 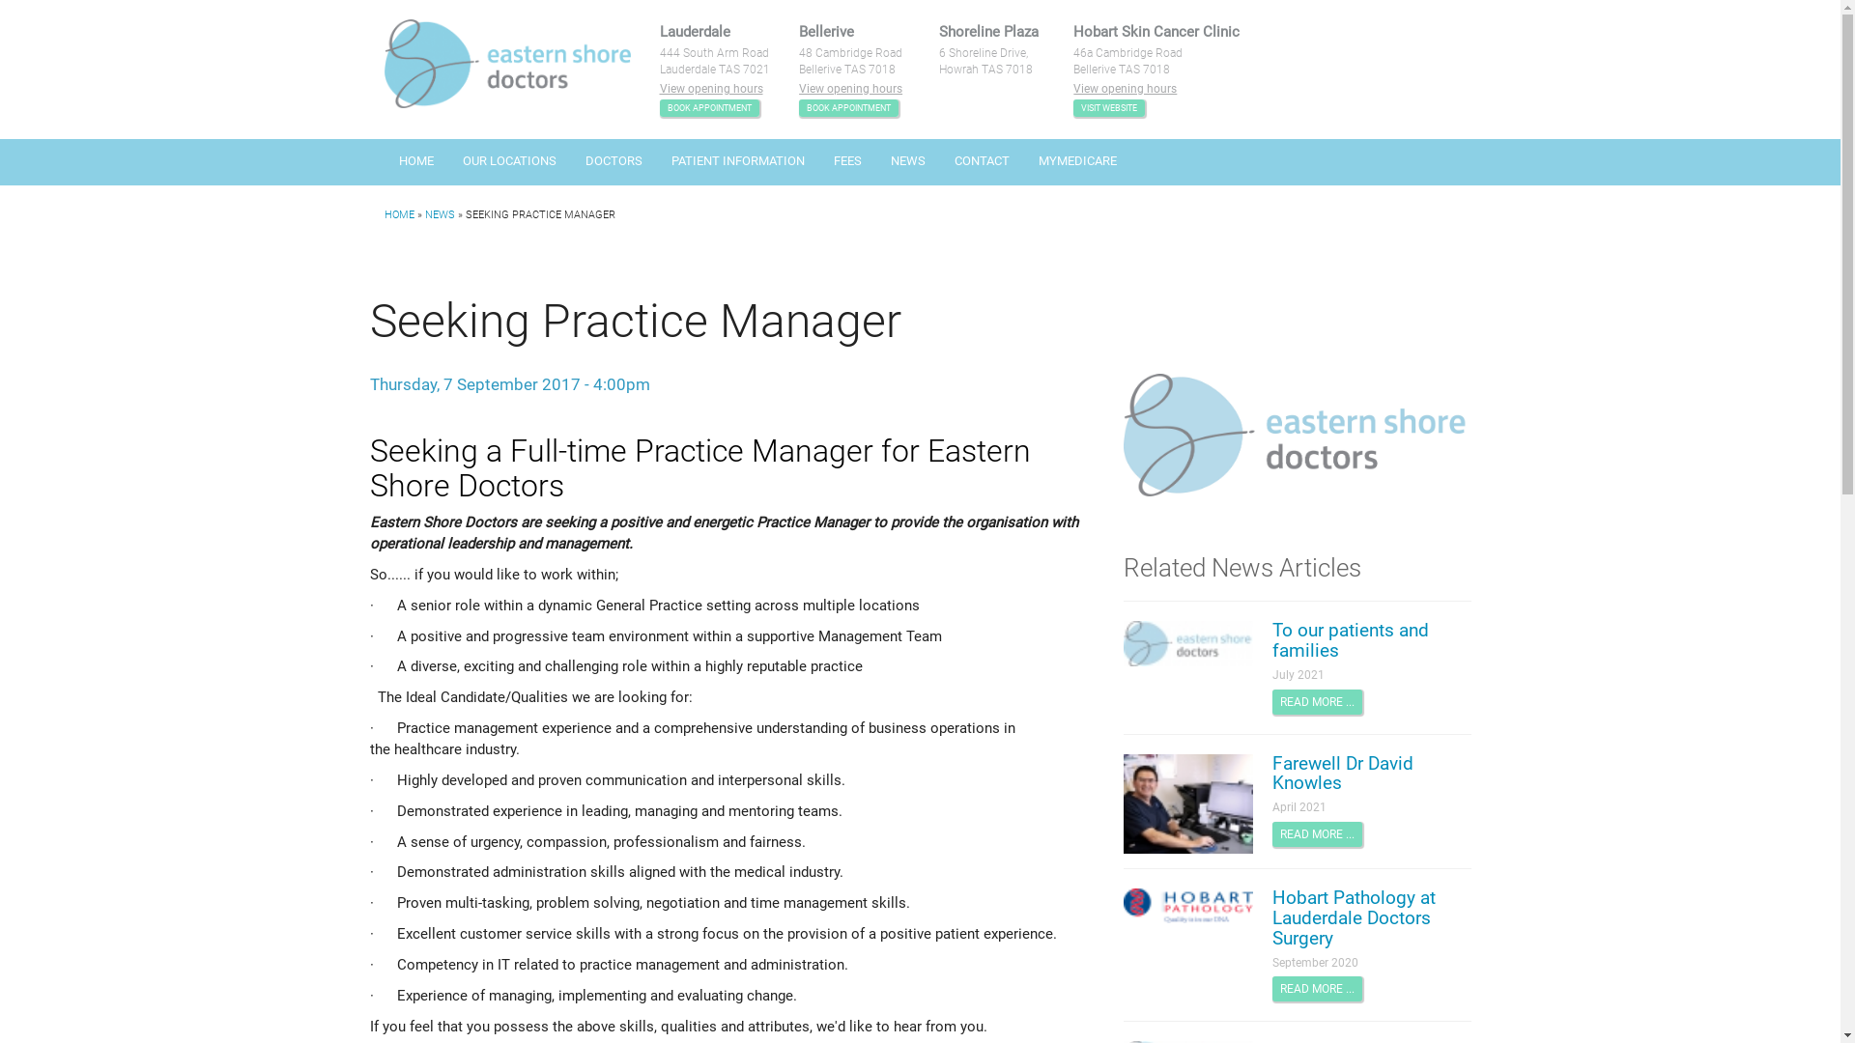 I want to click on NEWS, so click(x=441, y=214).